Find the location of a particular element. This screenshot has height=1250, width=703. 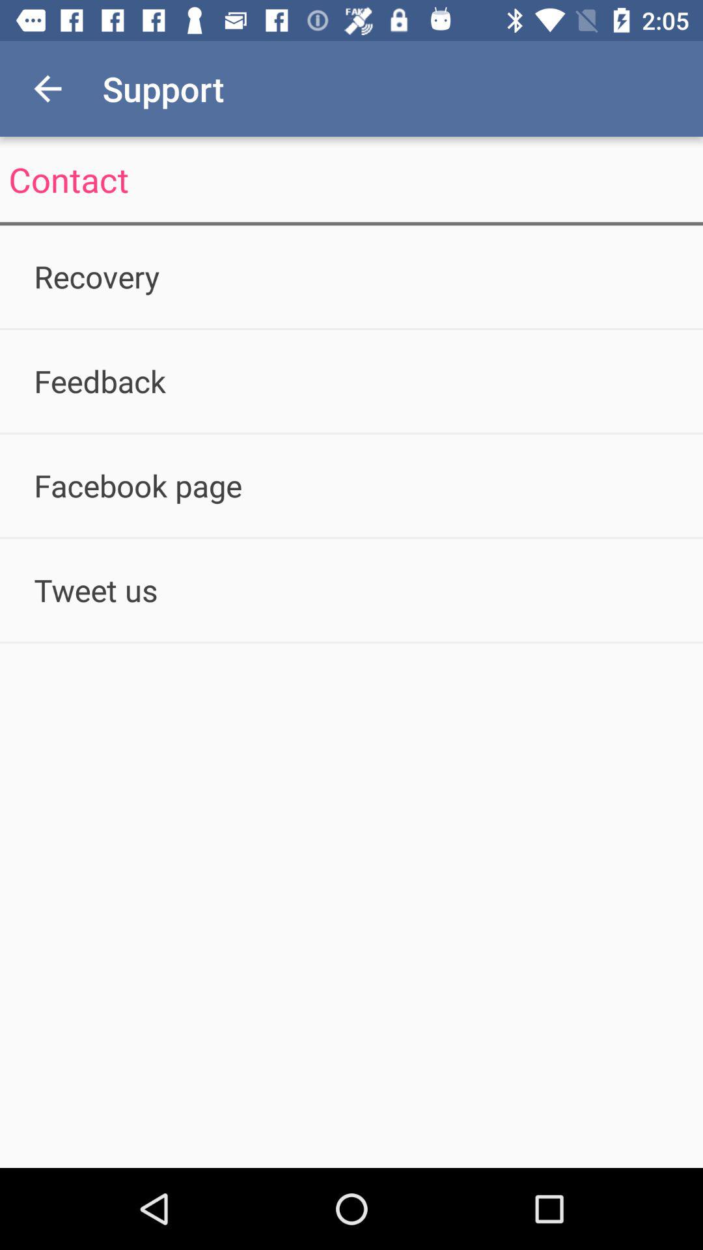

press the icon to the left of the support app is located at coordinates (48, 89).